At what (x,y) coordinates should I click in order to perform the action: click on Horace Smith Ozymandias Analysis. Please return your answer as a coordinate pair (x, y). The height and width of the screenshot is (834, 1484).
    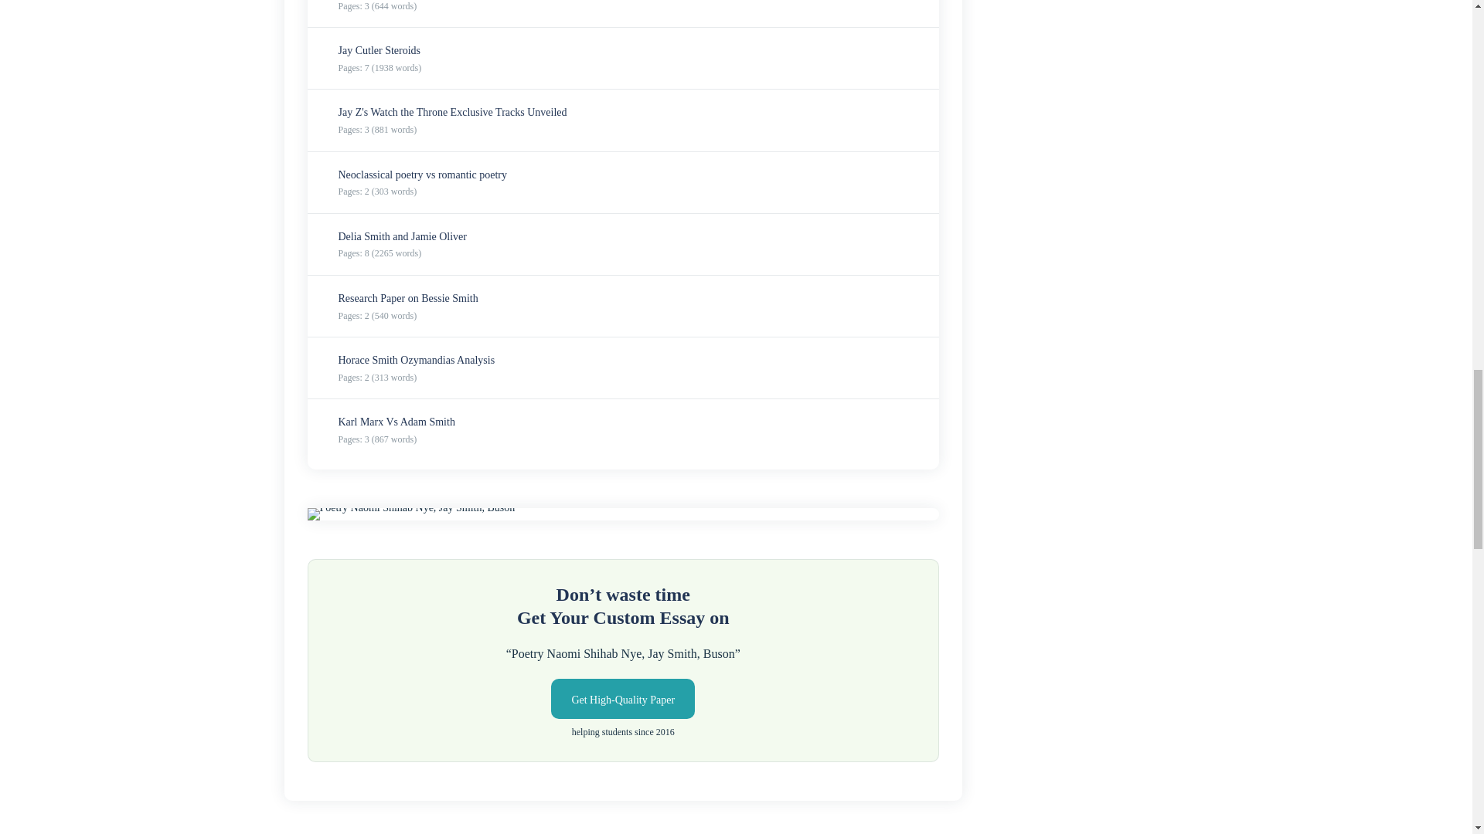
    Looking at the image, I should click on (417, 360).